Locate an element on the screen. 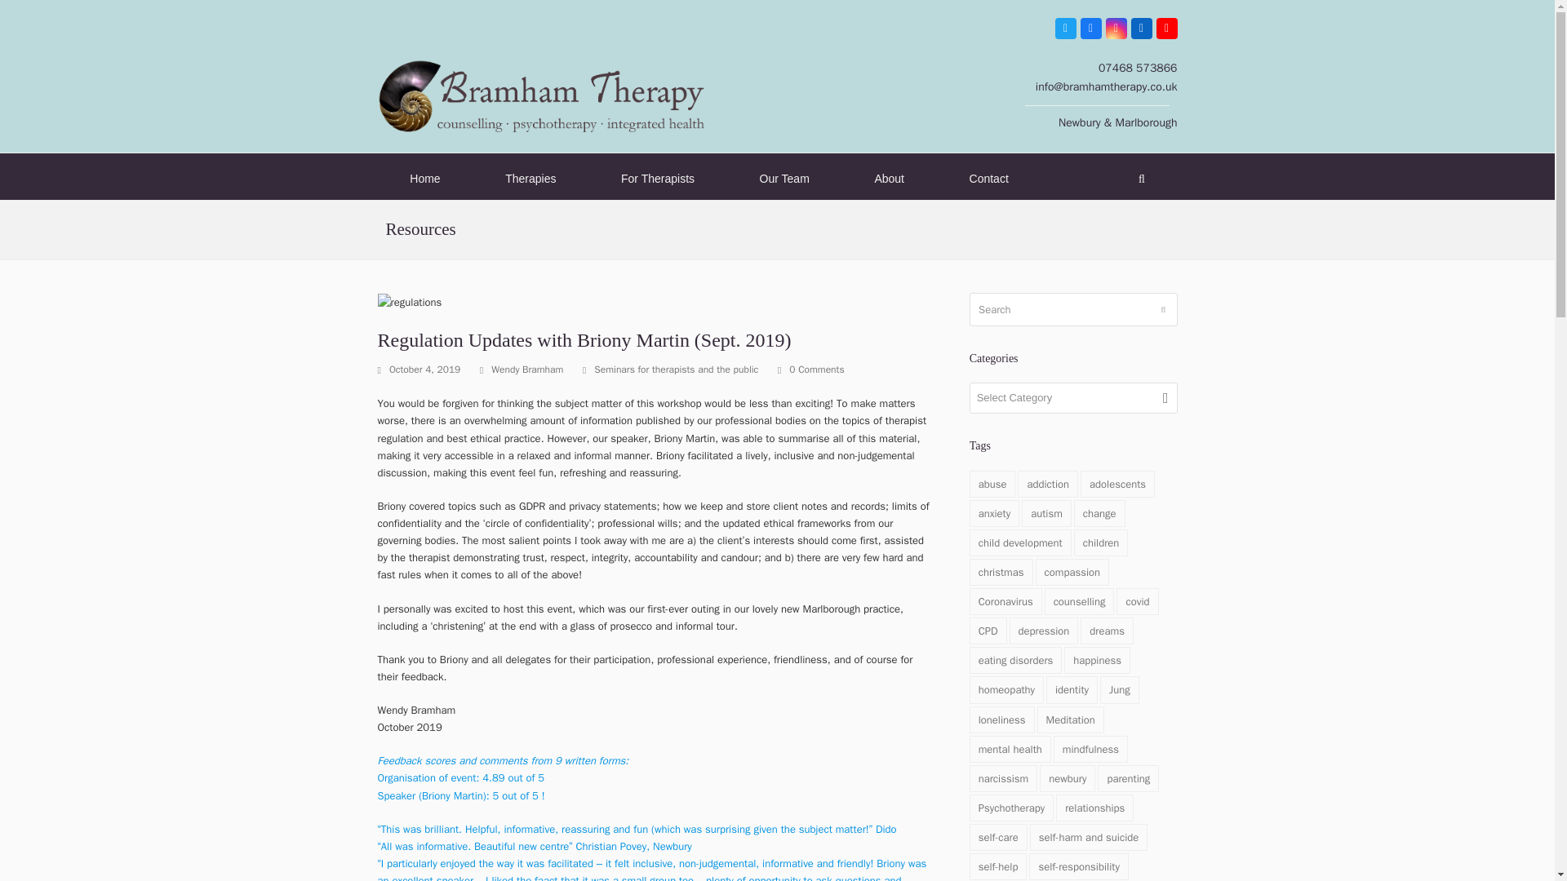  LinkedIn is located at coordinates (1141, 28).